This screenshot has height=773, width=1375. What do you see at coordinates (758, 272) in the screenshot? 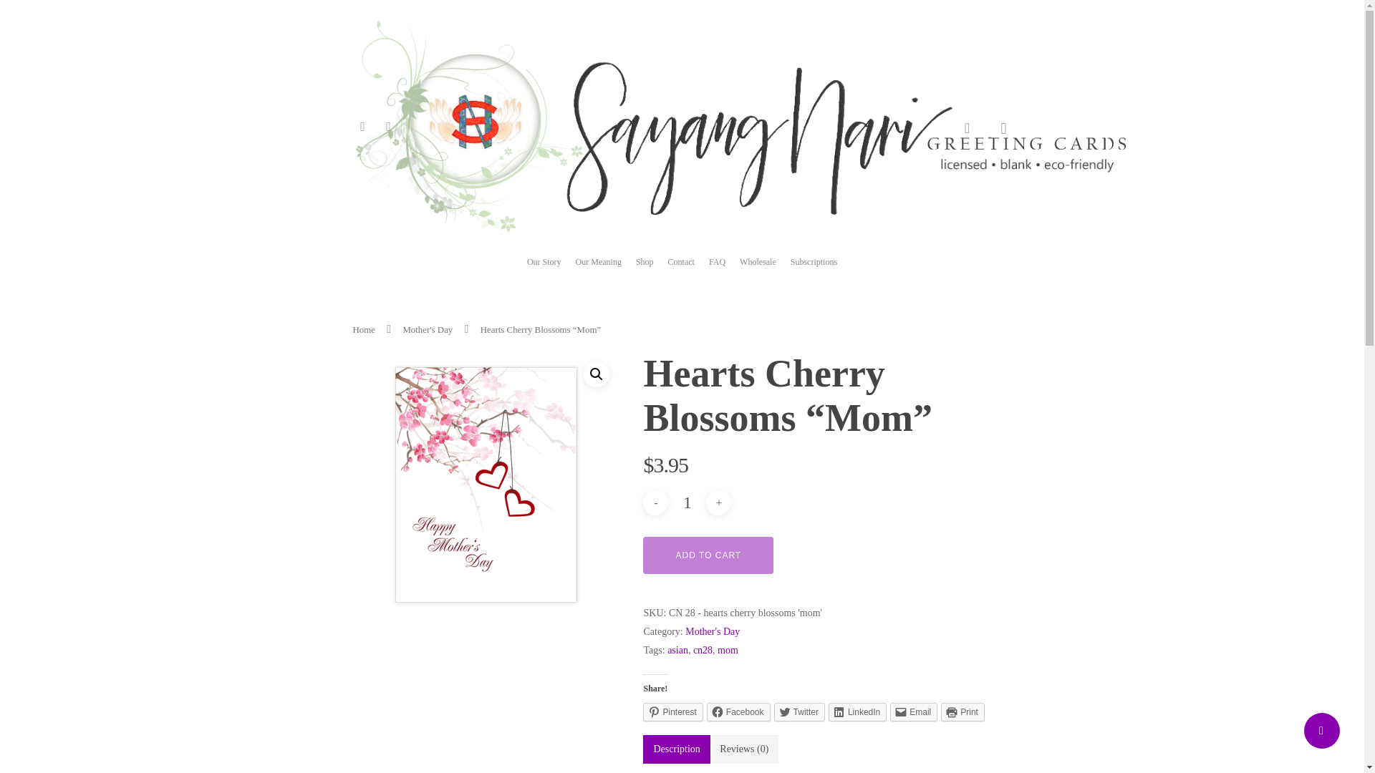
I see `Wholesale` at bounding box center [758, 272].